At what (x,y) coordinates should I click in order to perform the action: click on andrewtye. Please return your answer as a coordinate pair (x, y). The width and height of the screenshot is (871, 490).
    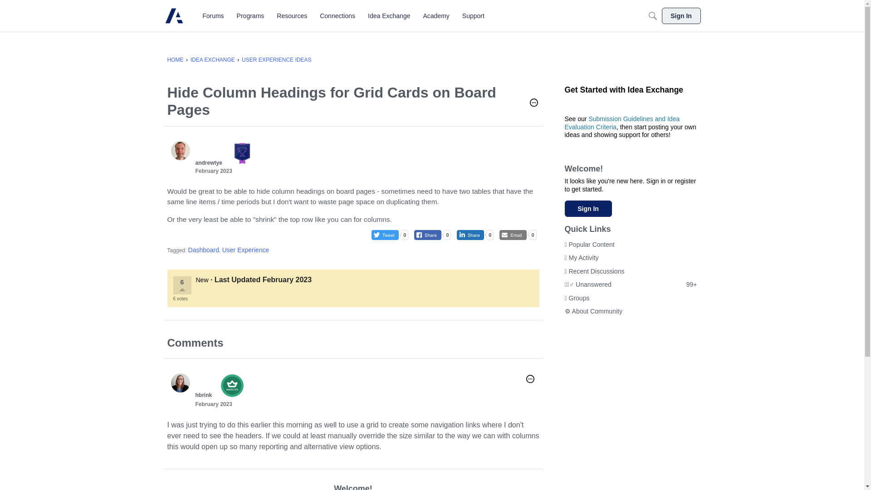
    Looking at the image, I should click on (209, 163).